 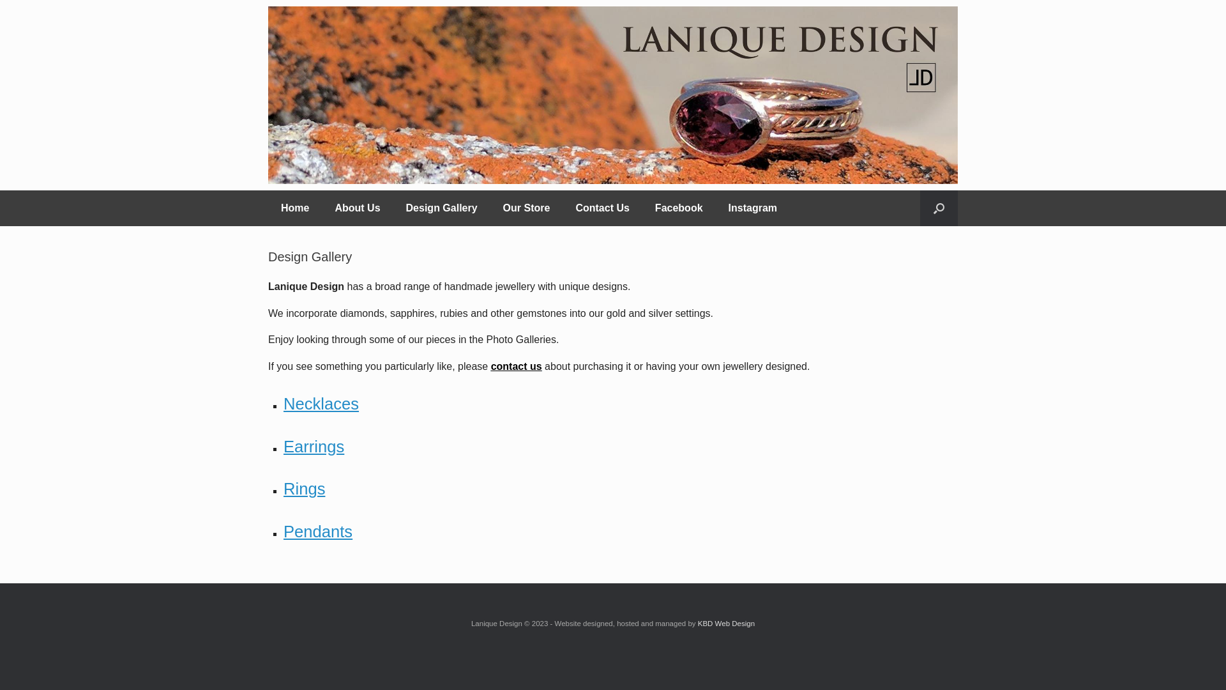 I want to click on About Us, so click(x=358, y=208).